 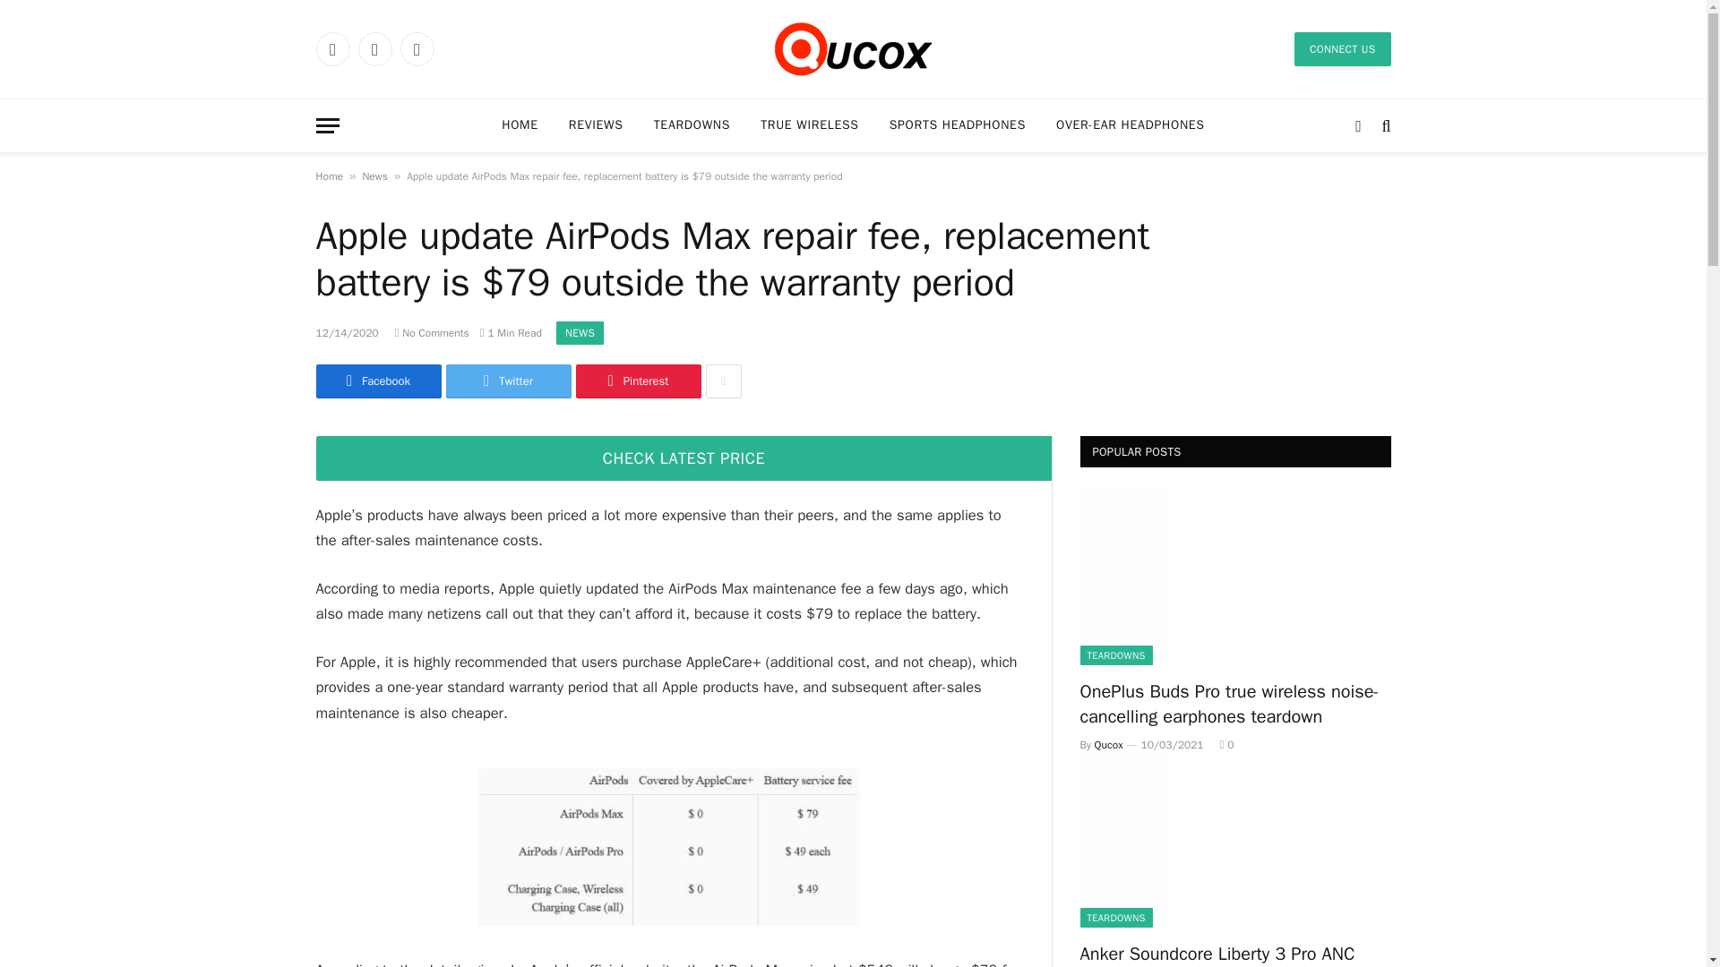 What do you see at coordinates (374, 48) in the screenshot?
I see `Instagram` at bounding box center [374, 48].